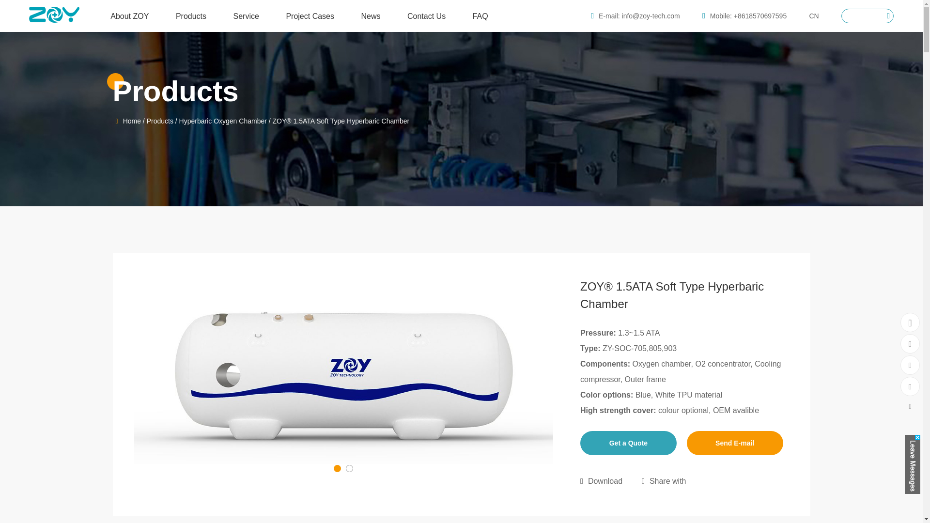  What do you see at coordinates (310, 21) in the screenshot?
I see `Project Cases` at bounding box center [310, 21].